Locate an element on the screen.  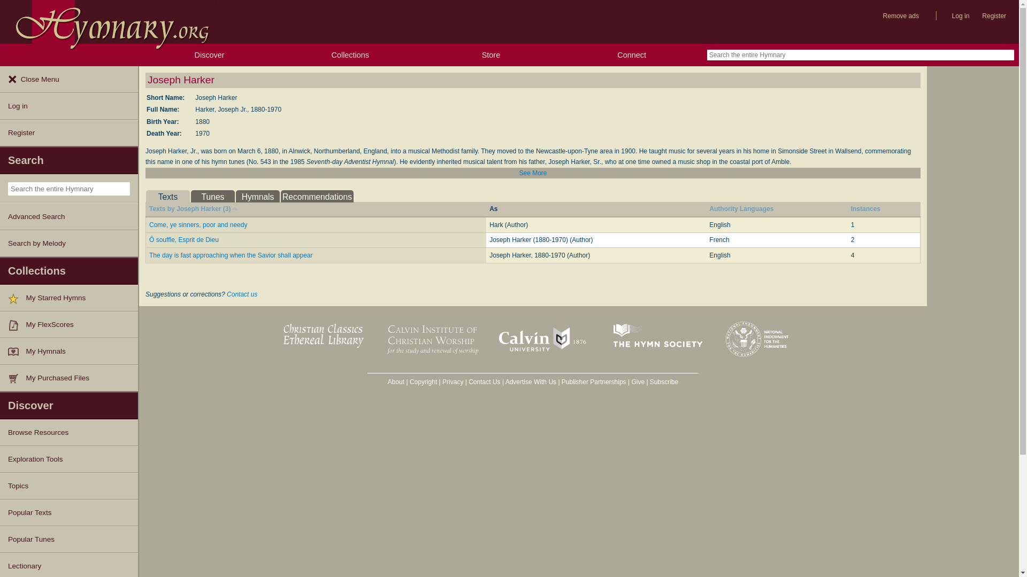
Home Page is located at coordinates (108, 22).